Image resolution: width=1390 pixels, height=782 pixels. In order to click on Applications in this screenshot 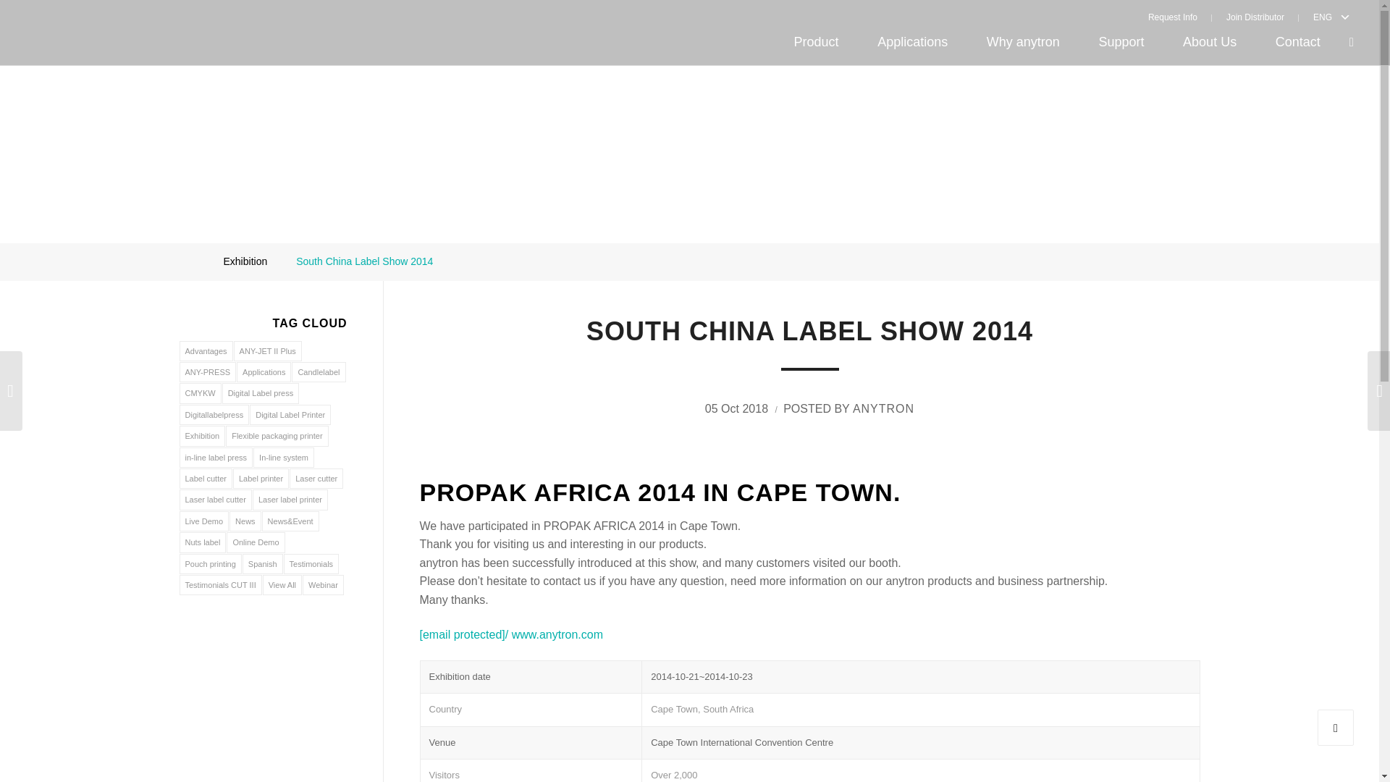, I will do `click(912, 42)`.